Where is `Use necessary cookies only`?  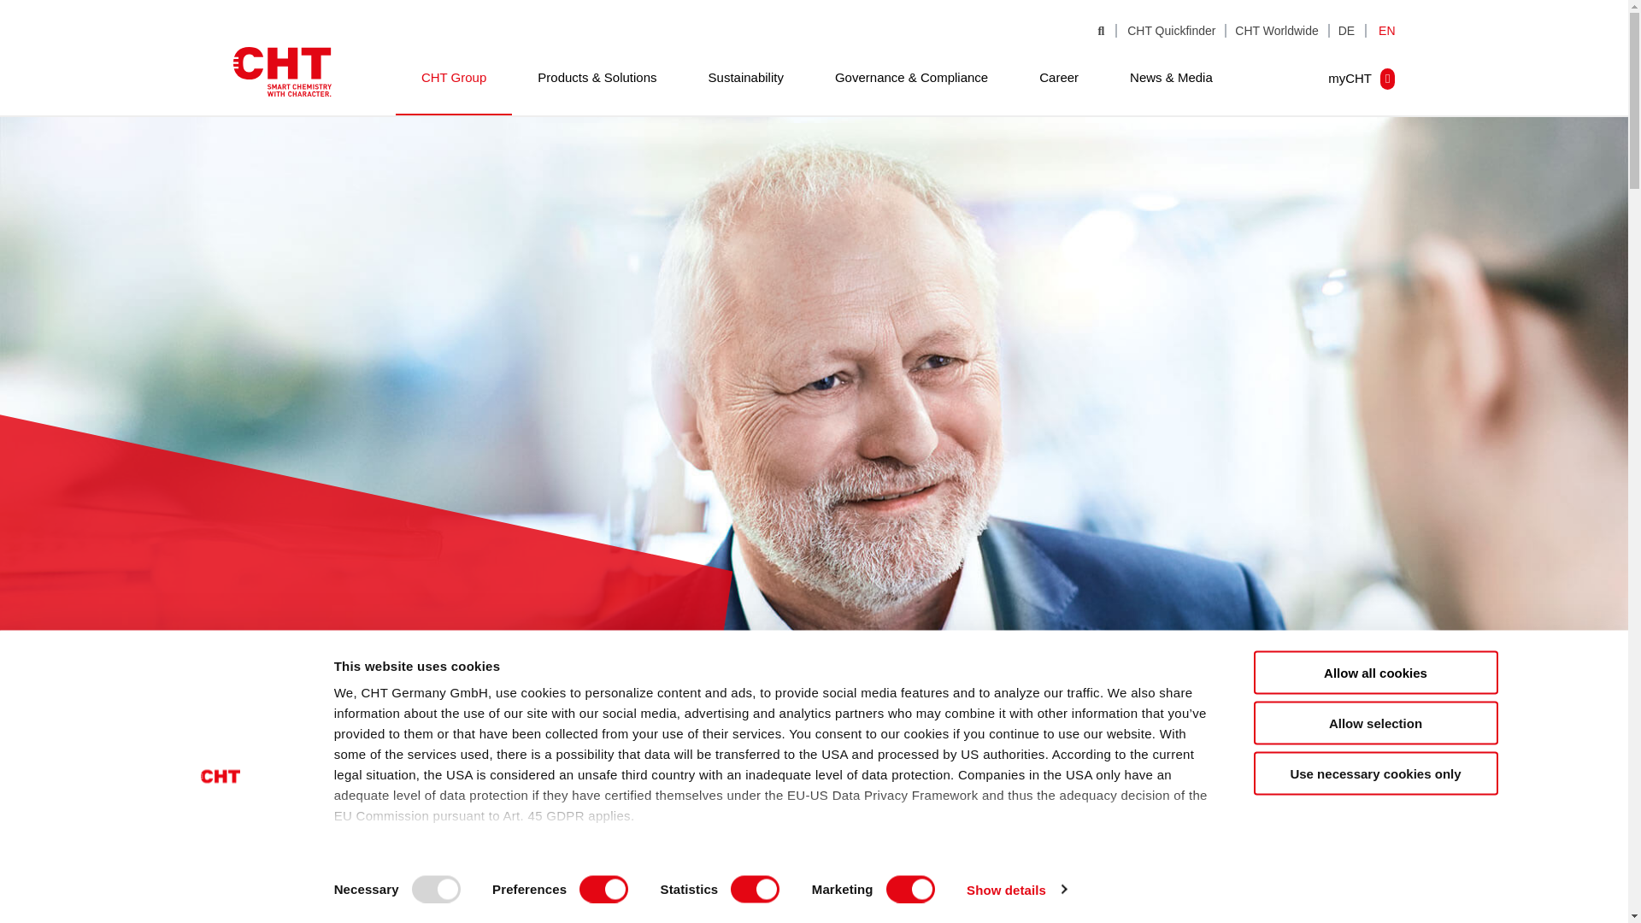
Use necessary cookies only is located at coordinates (1374, 773).